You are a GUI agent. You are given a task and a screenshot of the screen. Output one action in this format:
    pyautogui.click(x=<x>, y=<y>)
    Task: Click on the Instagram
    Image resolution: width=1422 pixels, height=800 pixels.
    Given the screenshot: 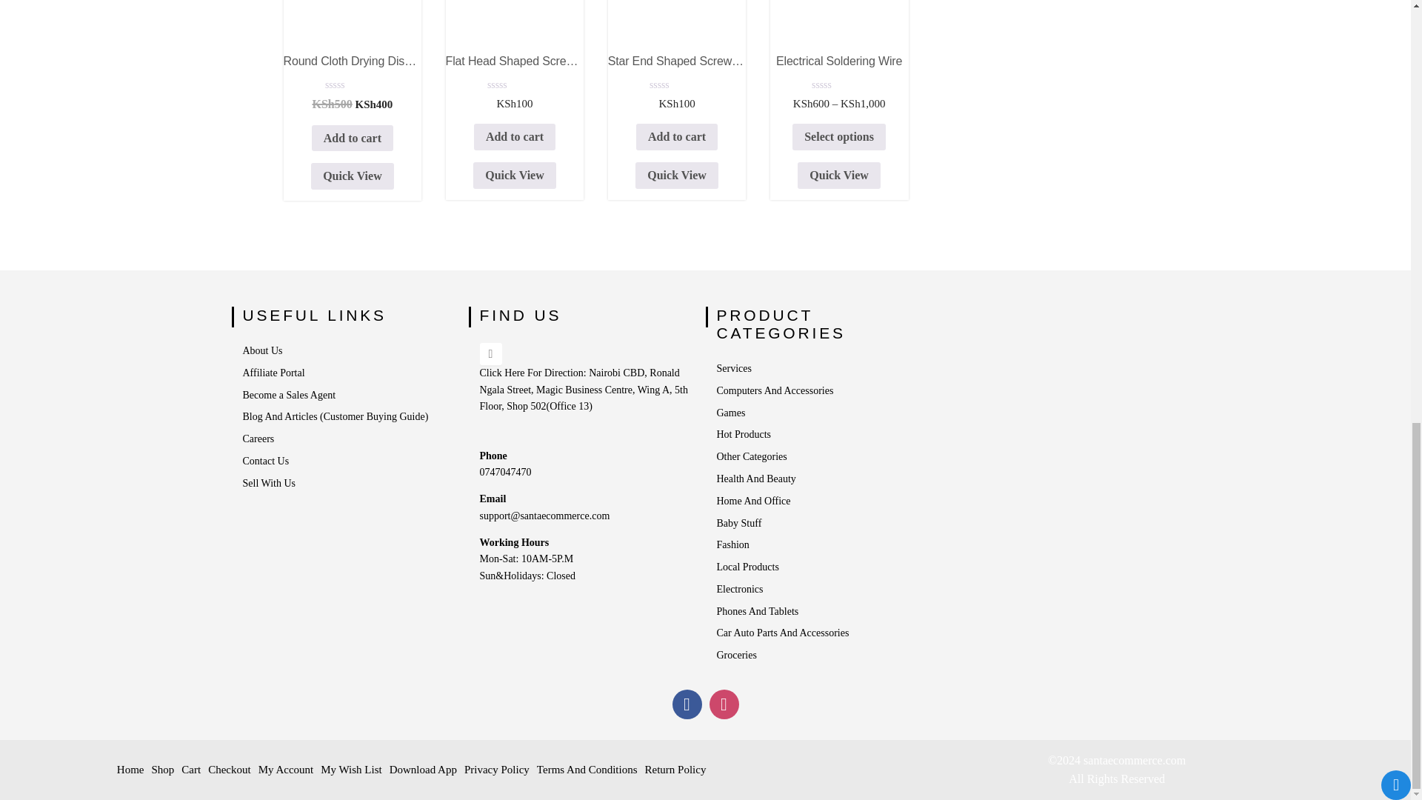 What is the action you would take?
    pyautogui.click(x=515, y=71)
    